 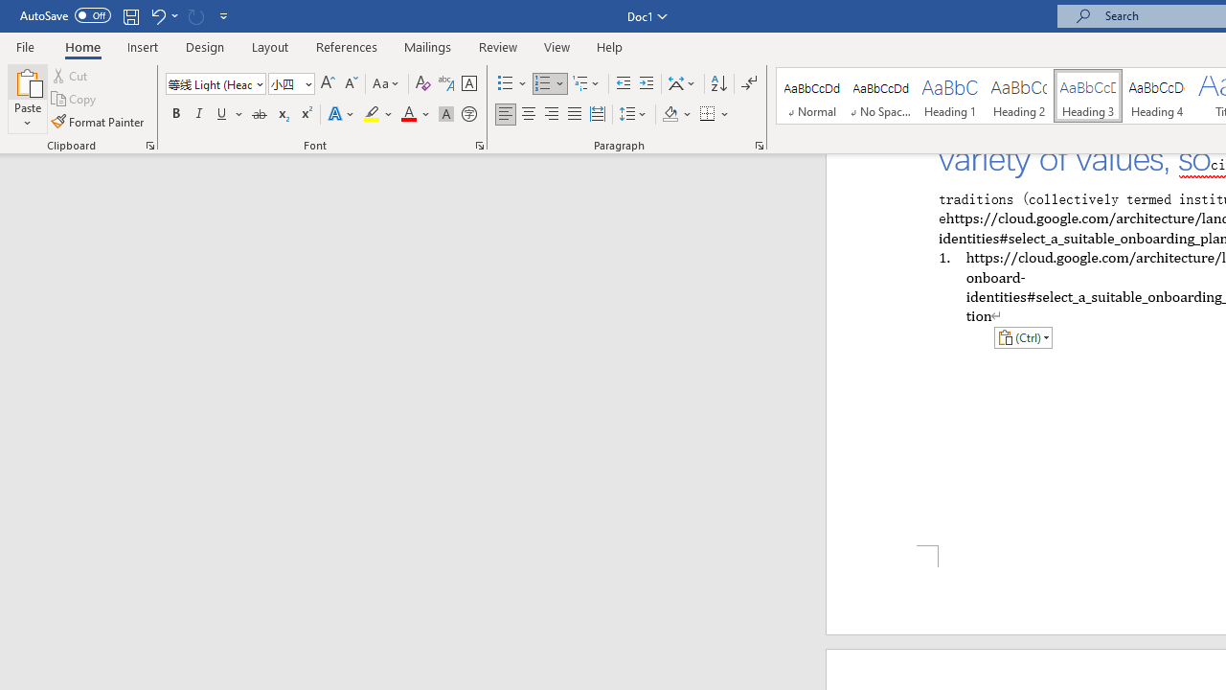 I want to click on Justify, so click(x=574, y=115).